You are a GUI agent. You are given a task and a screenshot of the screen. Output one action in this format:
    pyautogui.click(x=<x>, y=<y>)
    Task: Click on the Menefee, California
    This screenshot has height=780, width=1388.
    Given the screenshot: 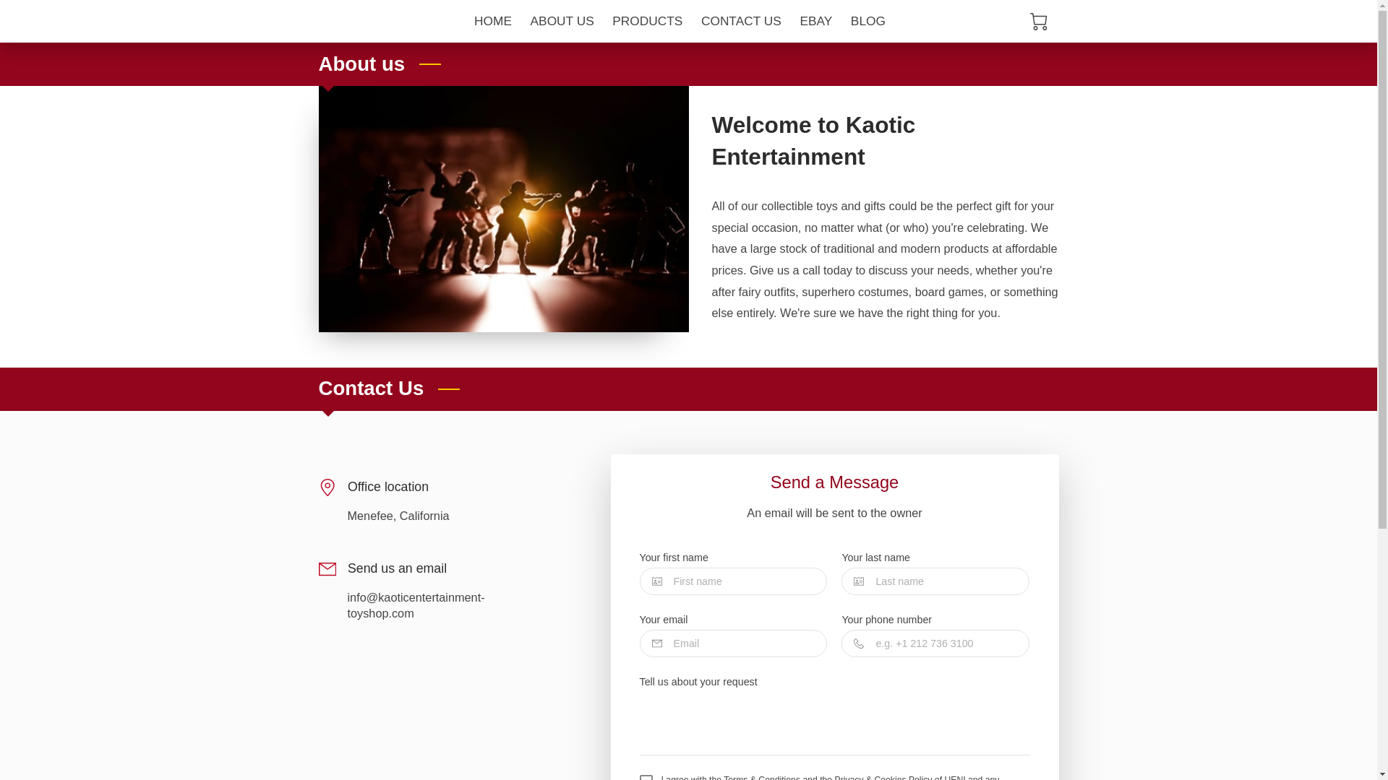 What is the action you would take?
    pyautogui.click(x=398, y=516)
    